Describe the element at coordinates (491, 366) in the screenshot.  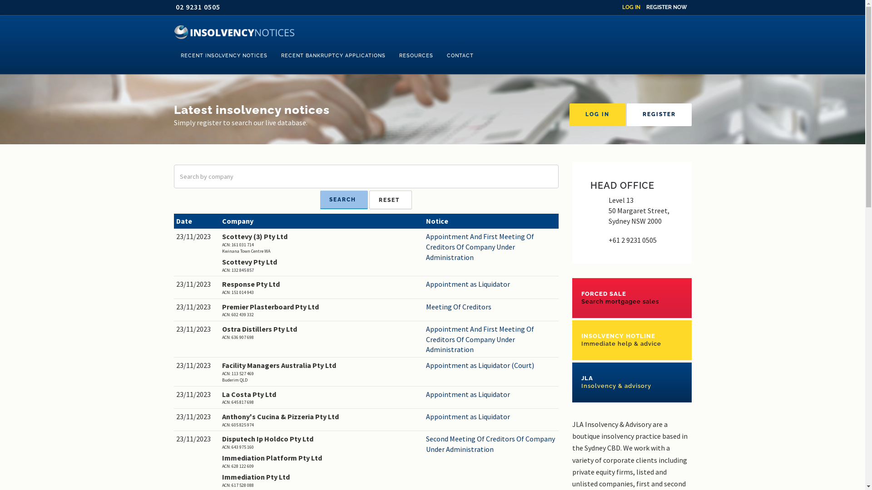
I see `Appointment as Liquidator (Court)` at that location.